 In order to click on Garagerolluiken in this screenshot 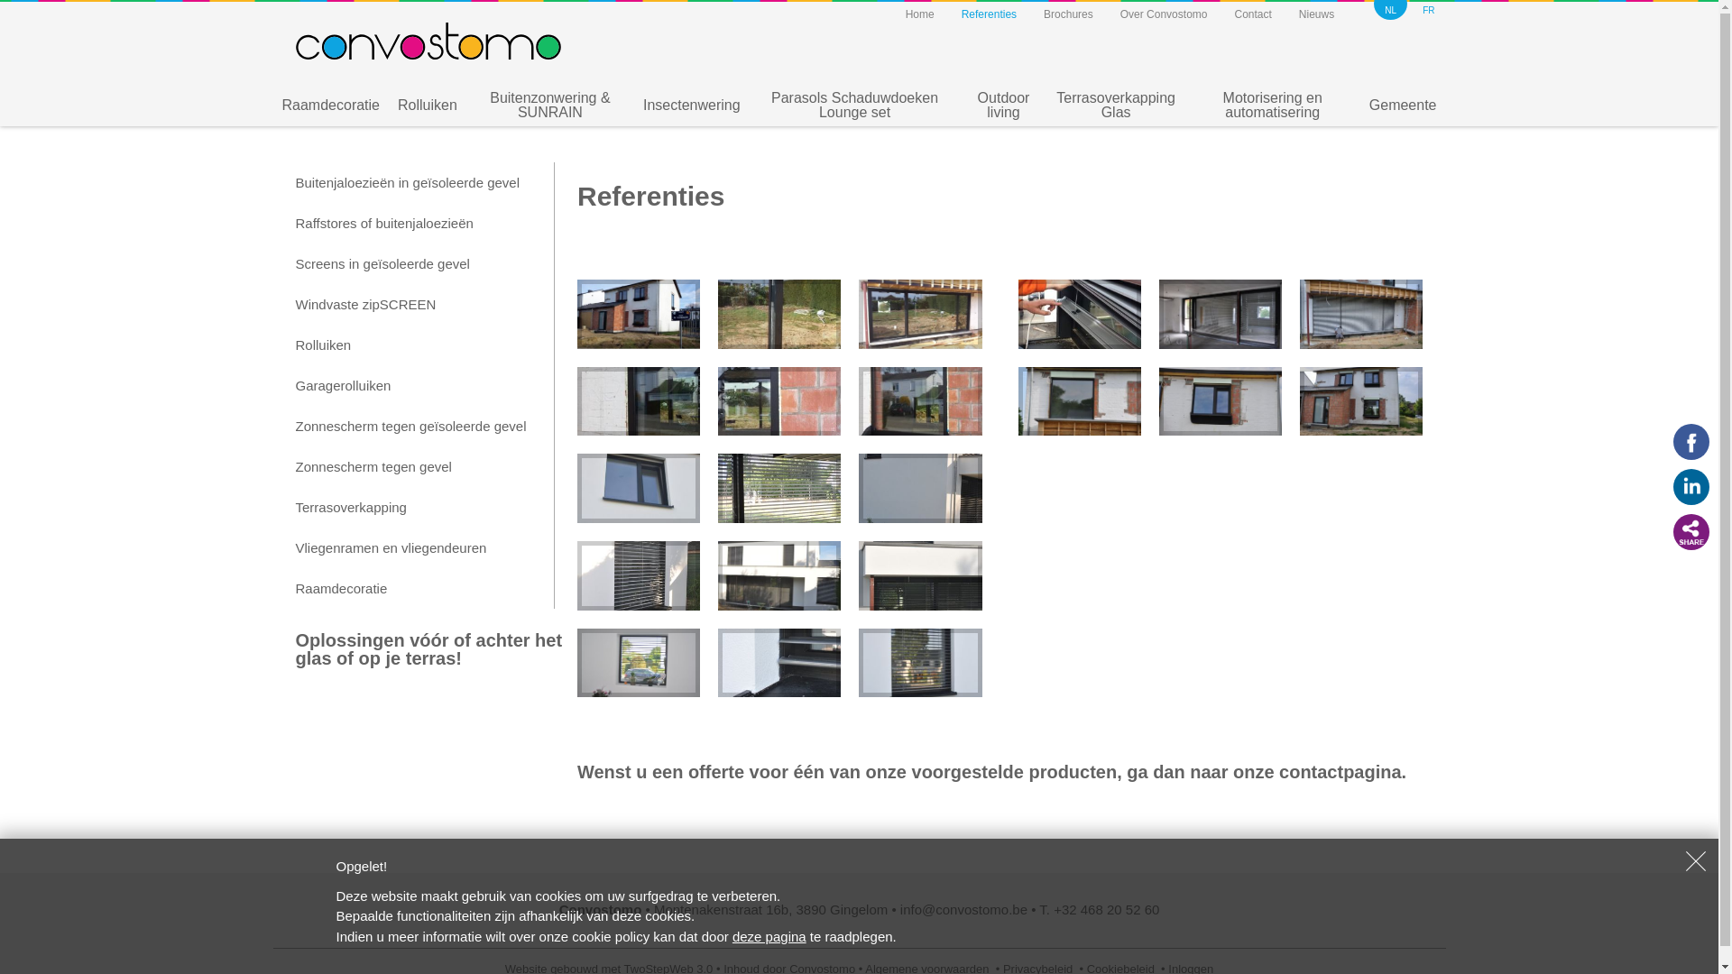, I will do `click(414, 386)`.